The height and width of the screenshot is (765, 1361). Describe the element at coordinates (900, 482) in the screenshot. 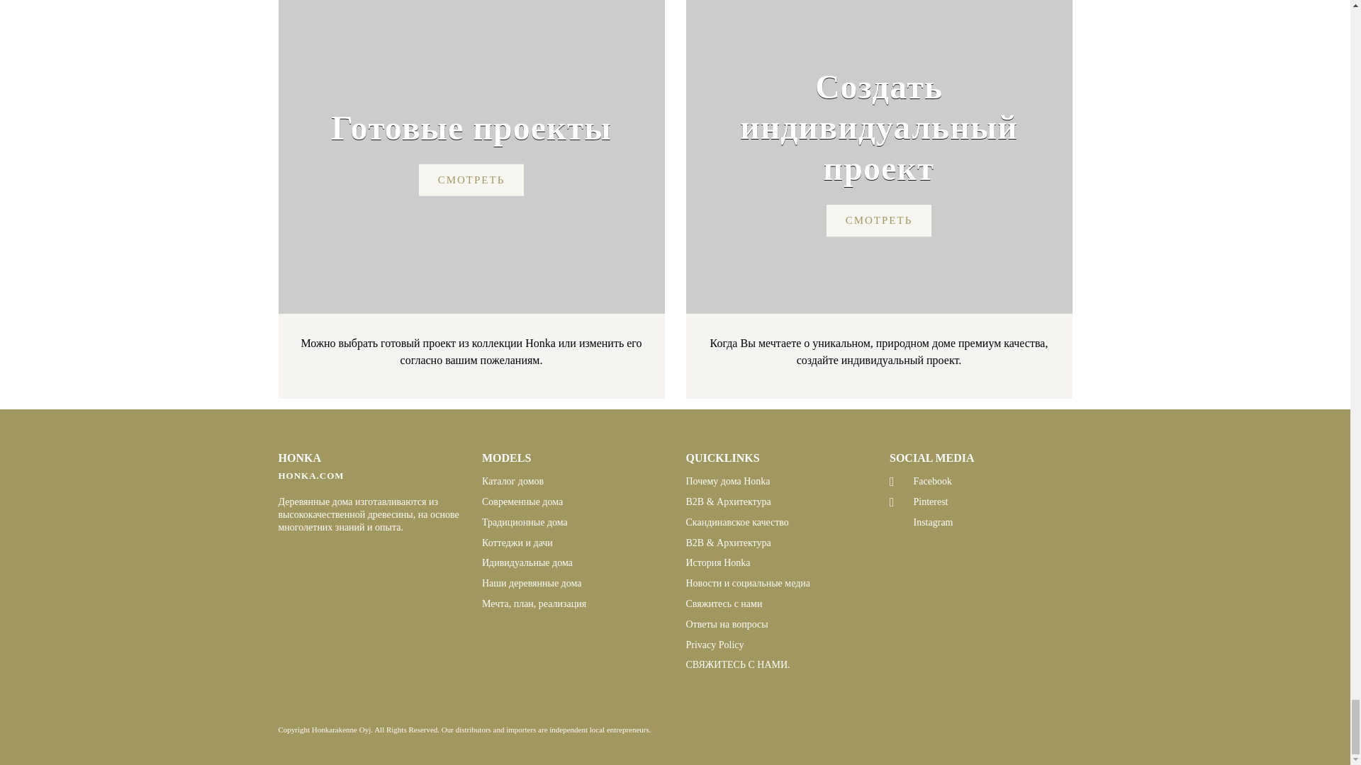

I see `Facebook` at that location.